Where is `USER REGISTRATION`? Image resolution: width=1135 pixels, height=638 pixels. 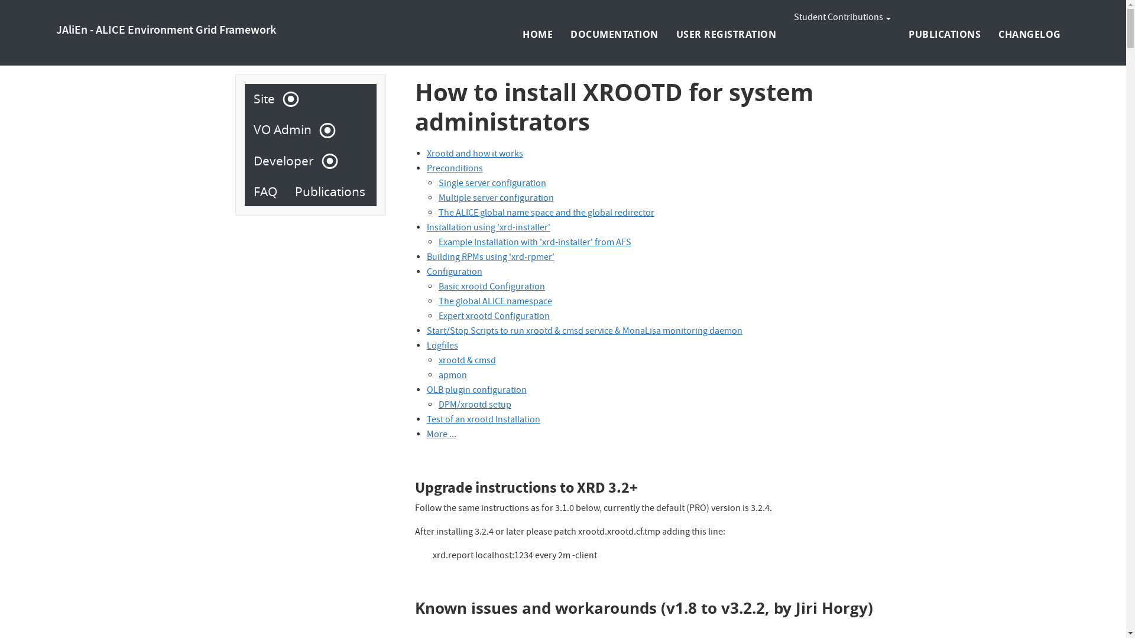 USER REGISTRATION is located at coordinates (727, 34).